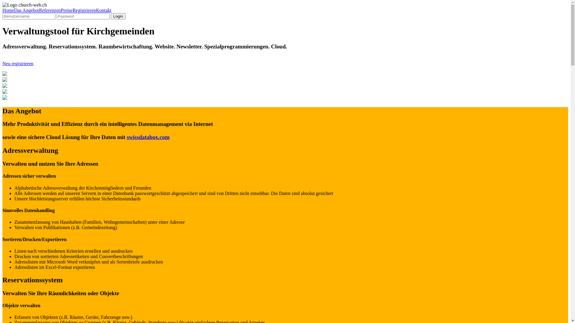 The height and width of the screenshot is (323, 575). Describe the element at coordinates (8, 10) in the screenshot. I see `Home` at that location.